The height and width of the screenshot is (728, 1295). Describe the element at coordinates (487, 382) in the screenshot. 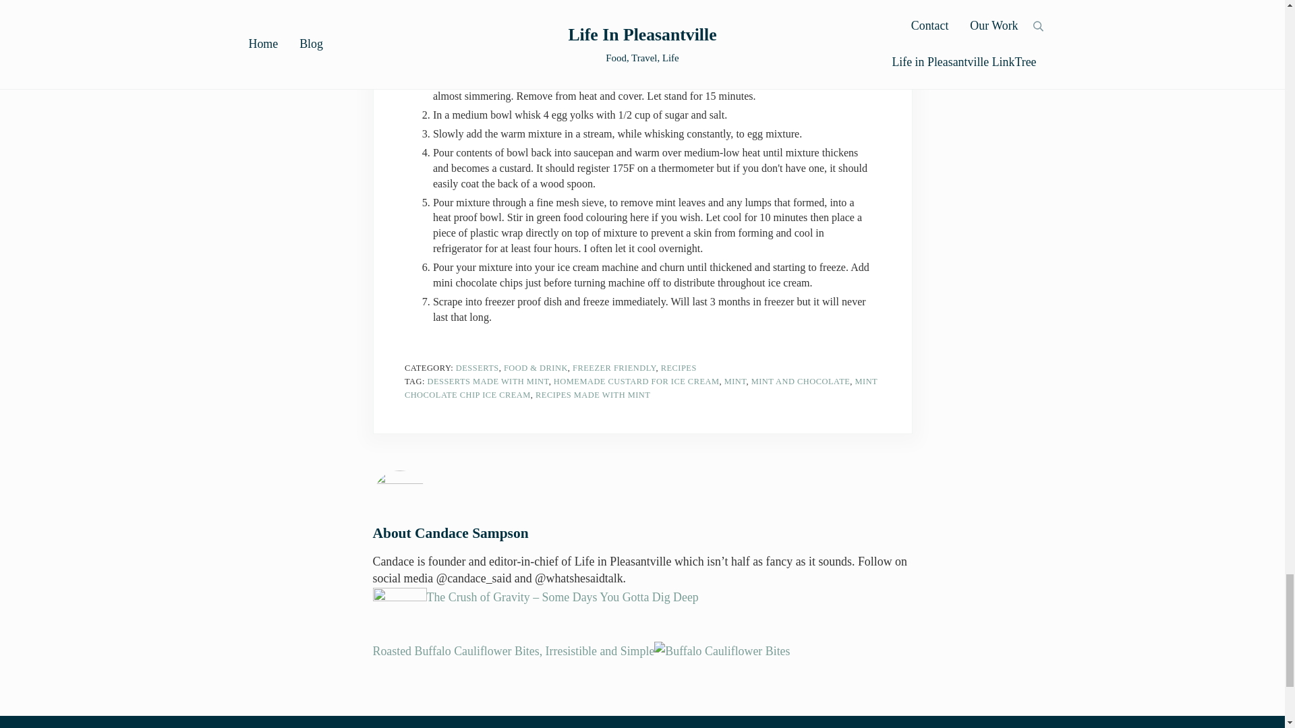

I see `DESSERTS MADE WITH MINT` at that location.